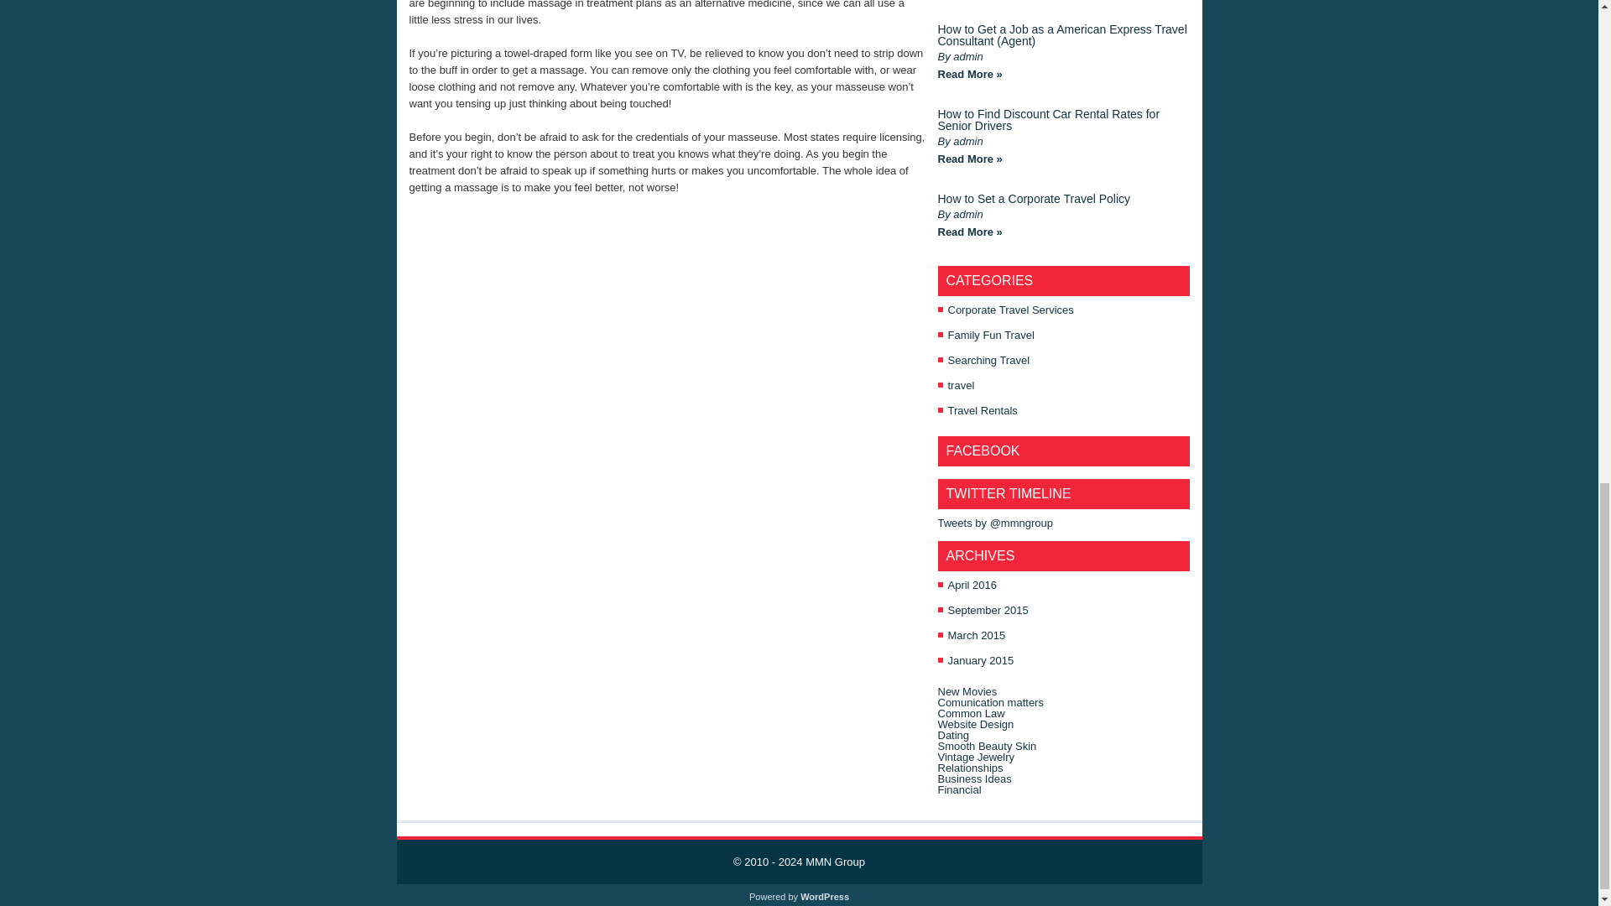 The image size is (1611, 906). What do you see at coordinates (962, 385) in the screenshot?
I see `travel` at bounding box center [962, 385].